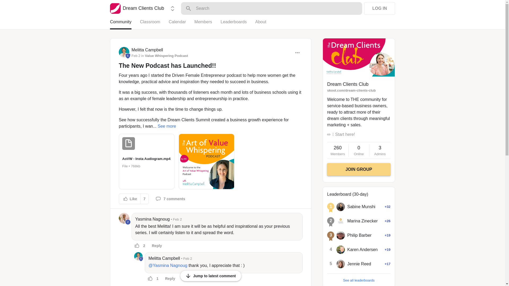 This screenshot has width=509, height=286. Describe the element at coordinates (152, 219) in the screenshot. I see `Yasmina Nagnoug` at that location.